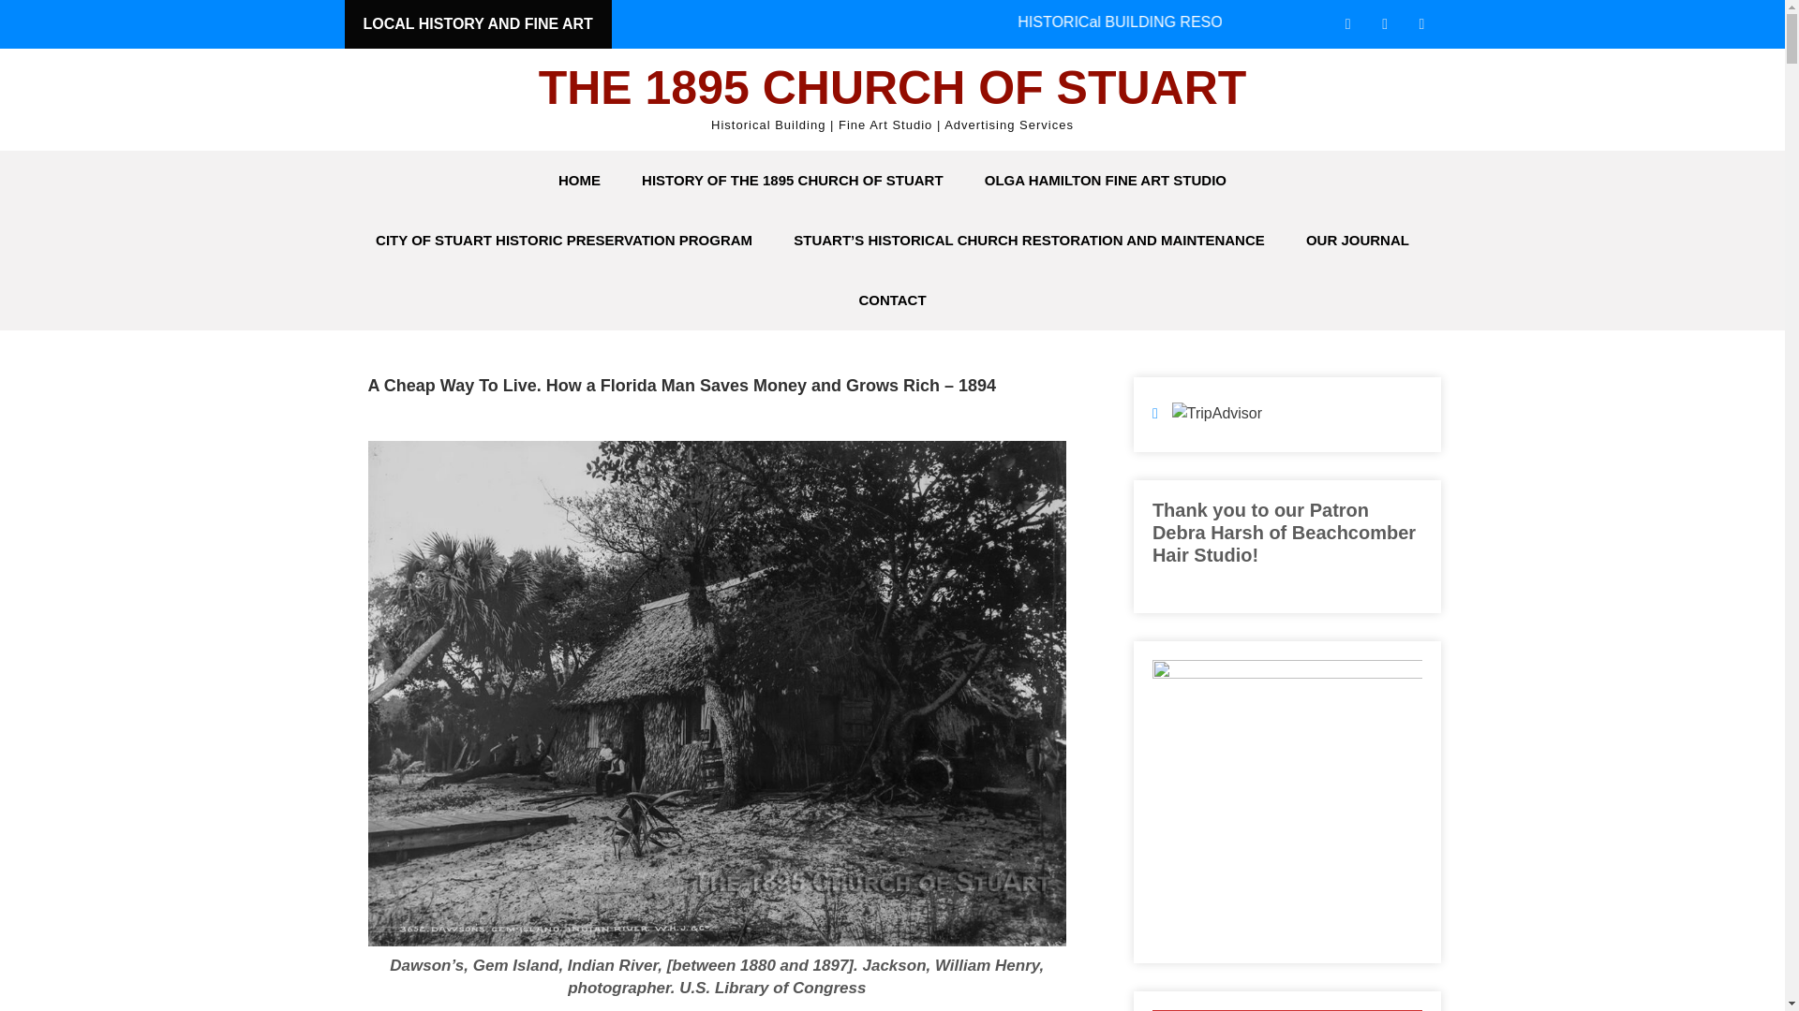 The height and width of the screenshot is (1011, 1799). Describe the element at coordinates (892, 88) in the screenshot. I see `THE 1895 CHURCH OF STUART` at that location.